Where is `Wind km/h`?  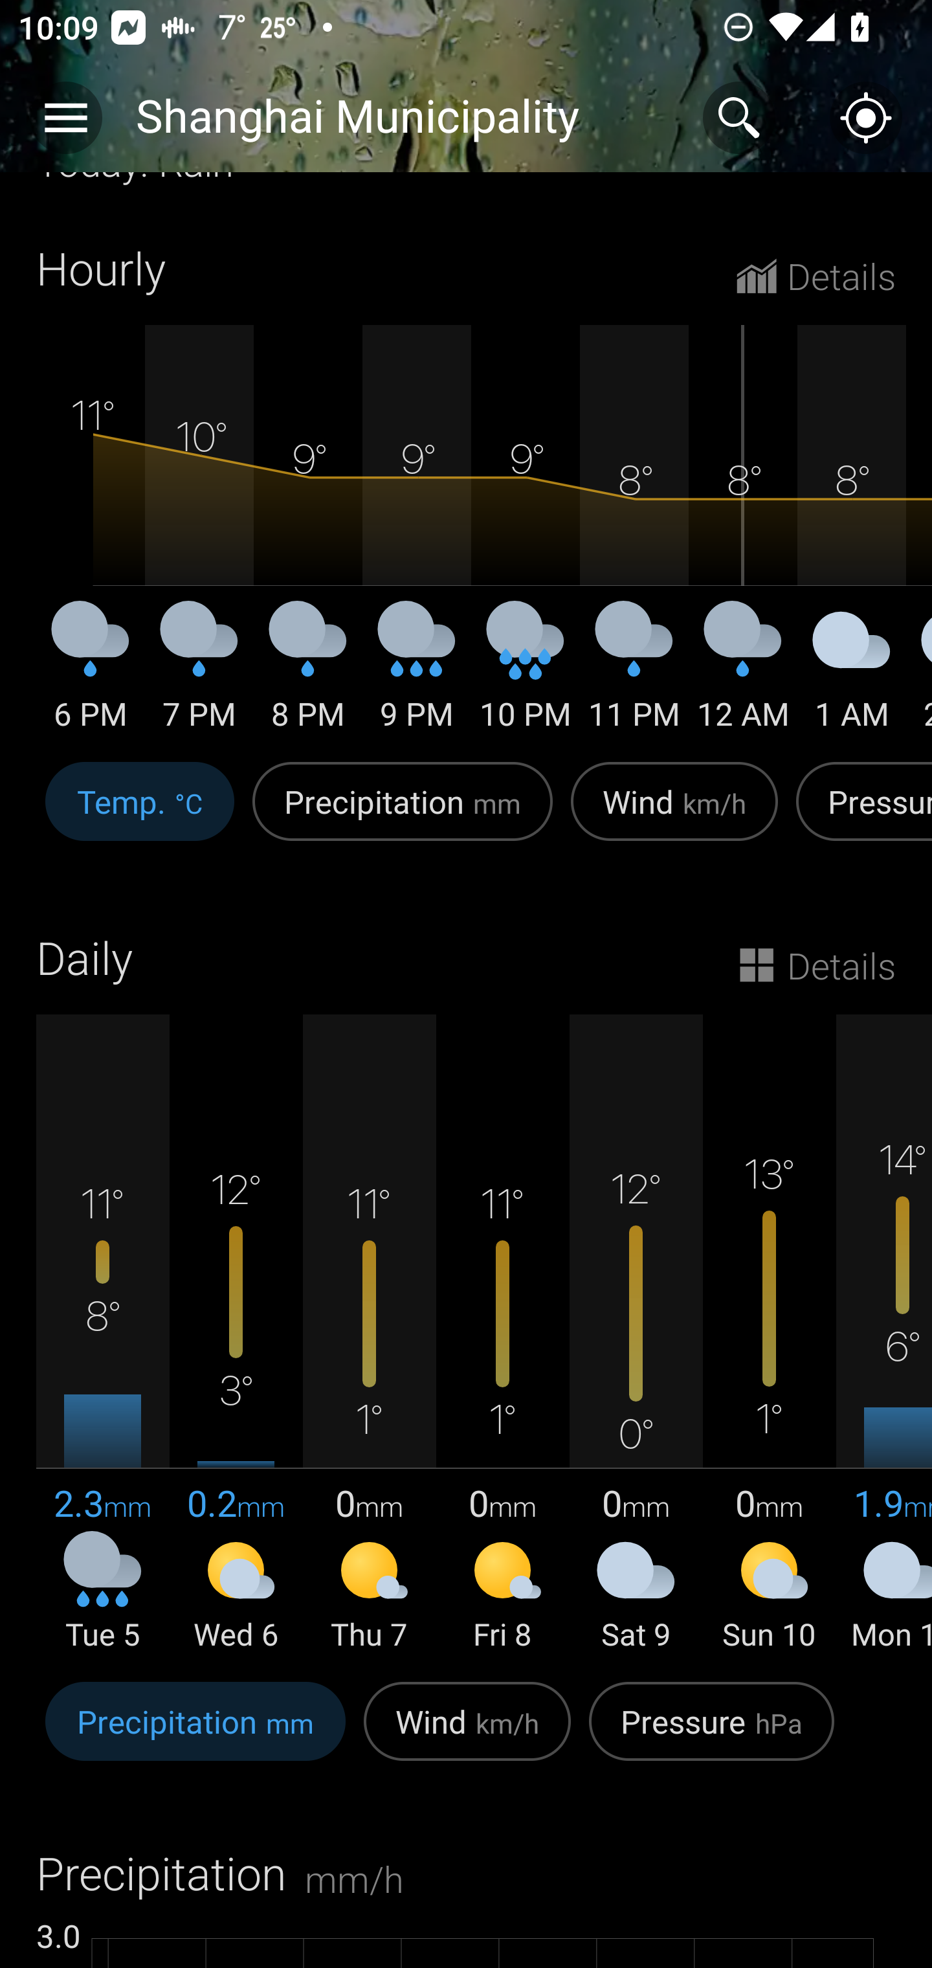 Wind km/h is located at coordinates (467, 1735).